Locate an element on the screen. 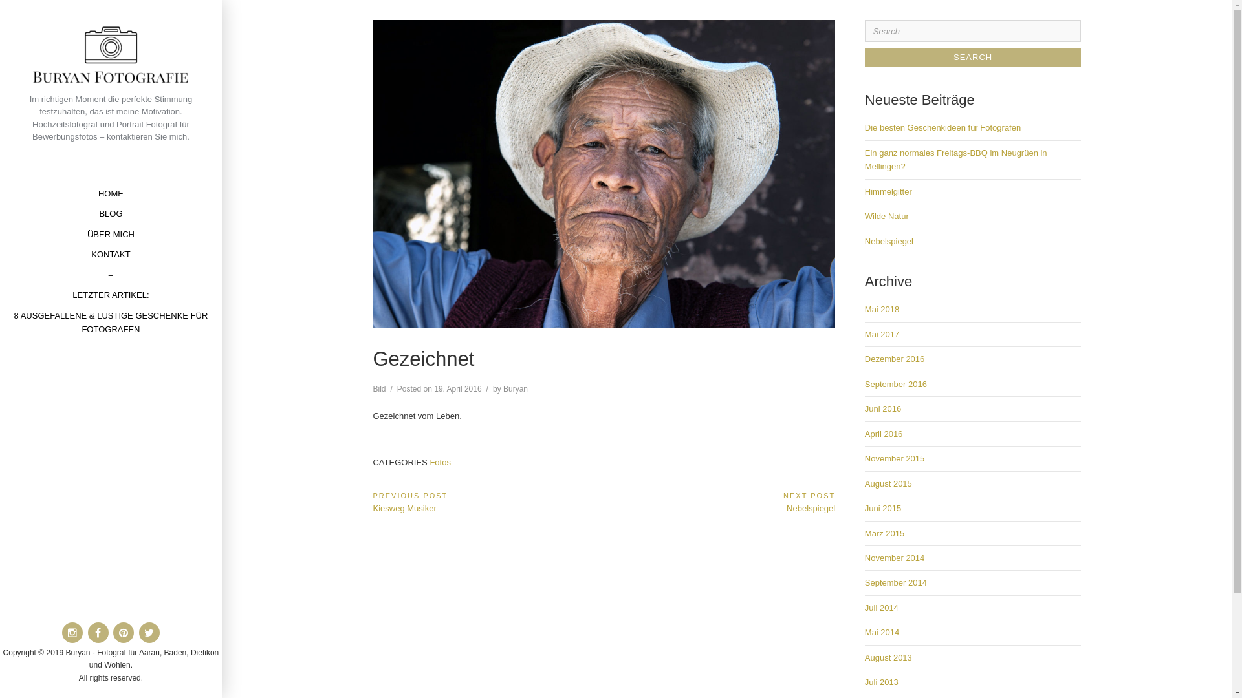  Juni 2016 is located at coordinates (883, 408).